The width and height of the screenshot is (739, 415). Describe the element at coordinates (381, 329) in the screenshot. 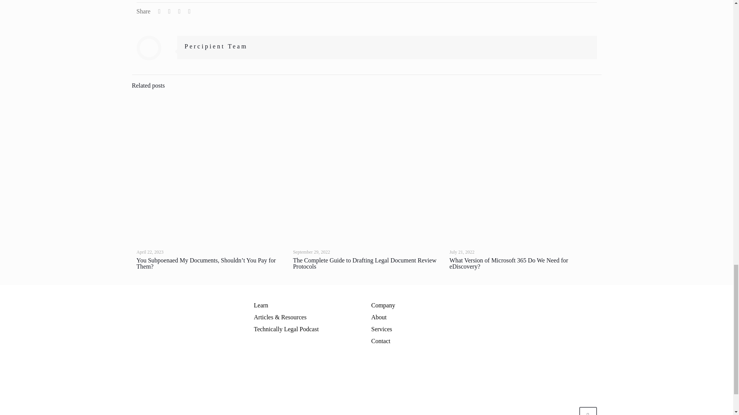

I see `Services` at that location.